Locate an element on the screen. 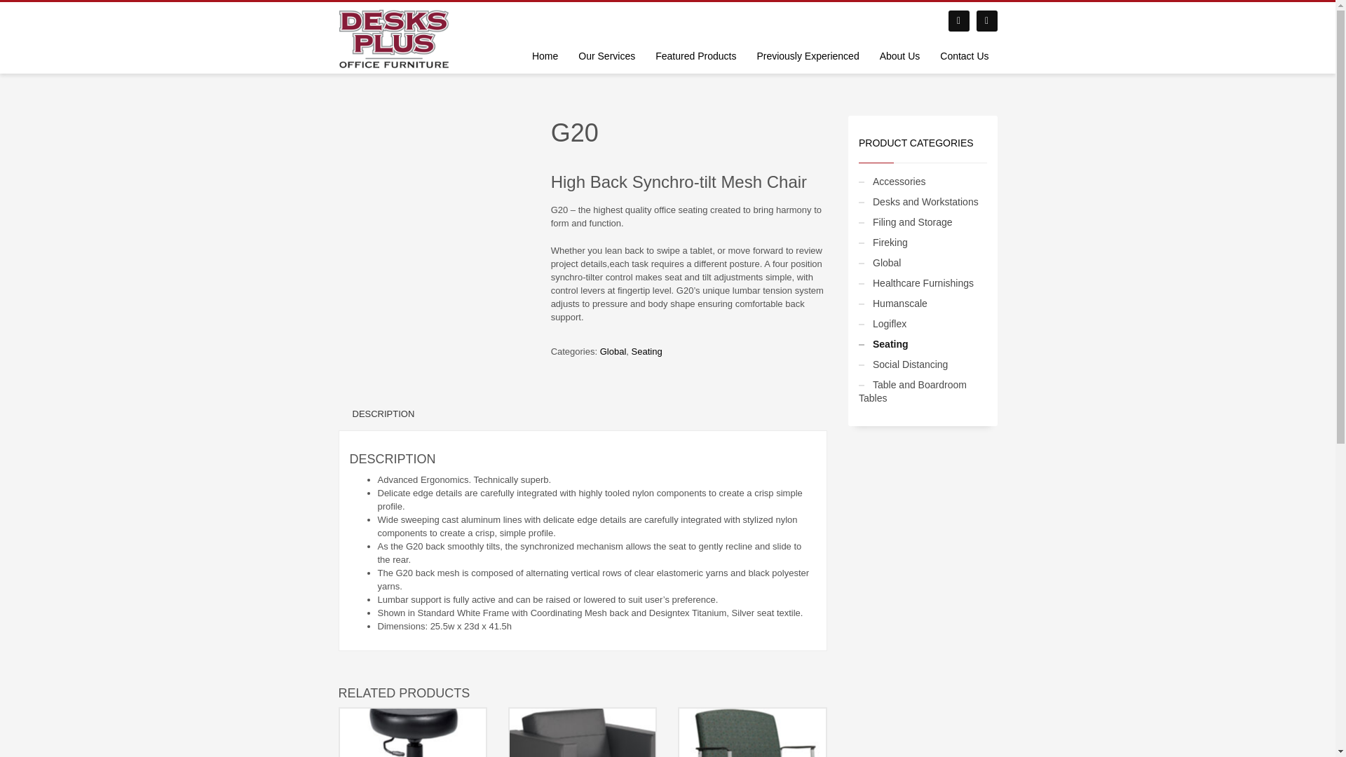 The height and width of the screenshot is (757, 1346). Desks and Workstations is located at coordinates (918, 202).